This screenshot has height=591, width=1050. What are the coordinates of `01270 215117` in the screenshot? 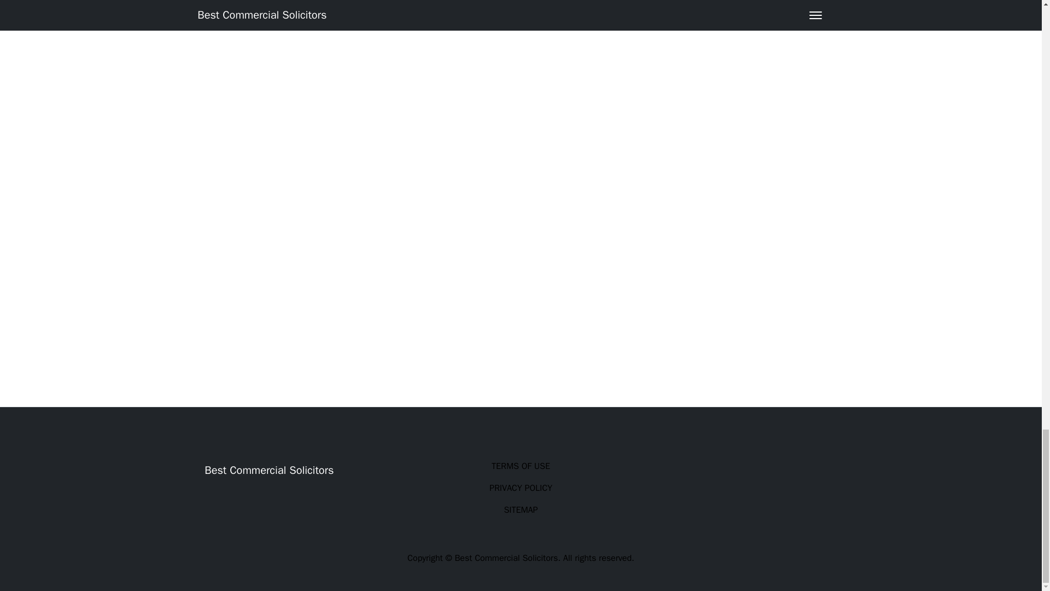 It's located at (240, 12).